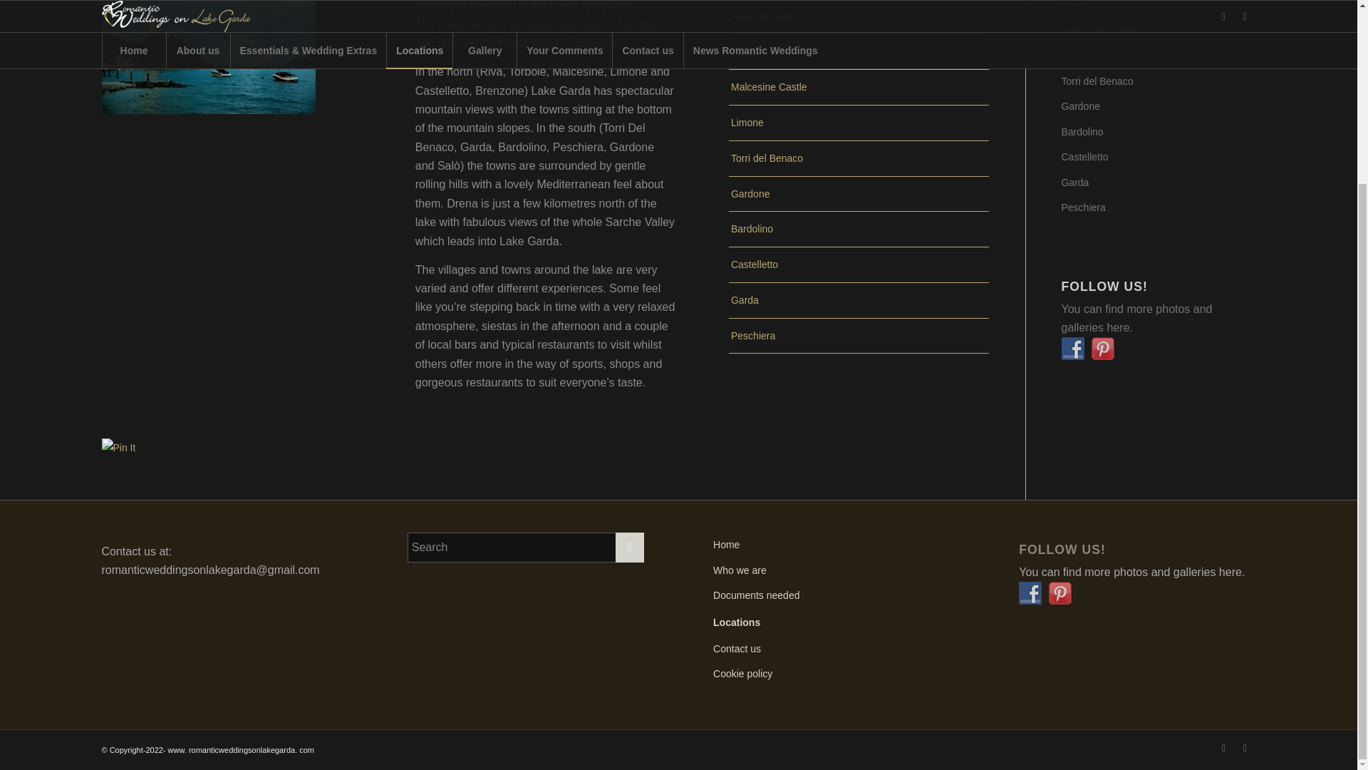  I want to click on Pin It, so click(118, 448).